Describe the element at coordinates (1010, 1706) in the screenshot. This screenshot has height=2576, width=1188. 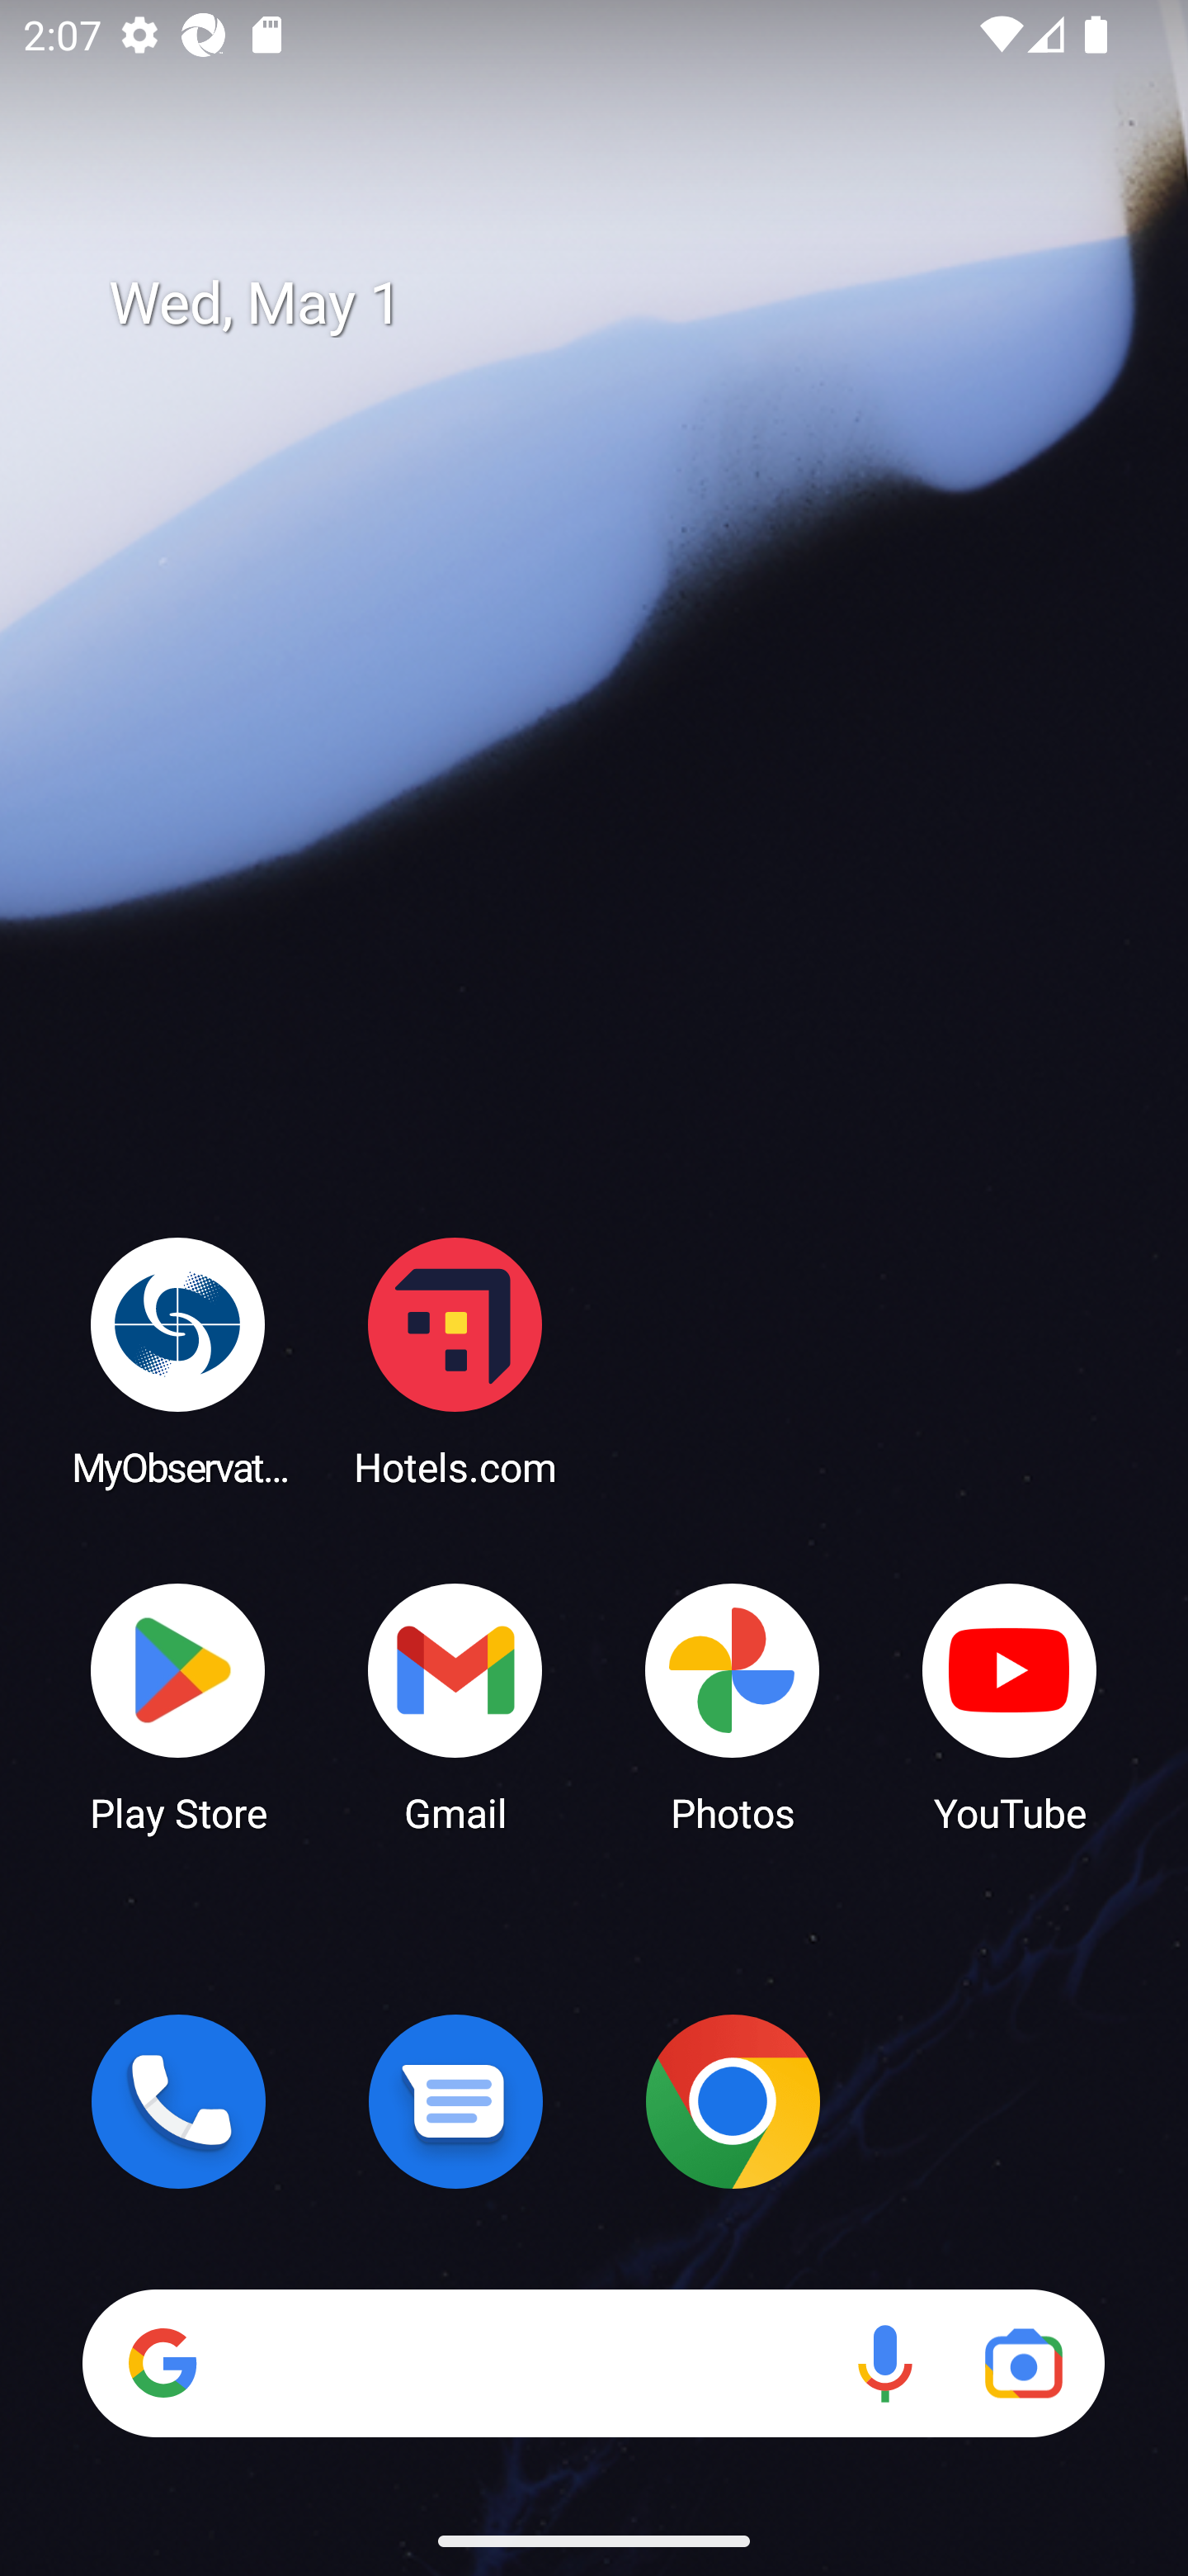
I see `YouTube` at that location.